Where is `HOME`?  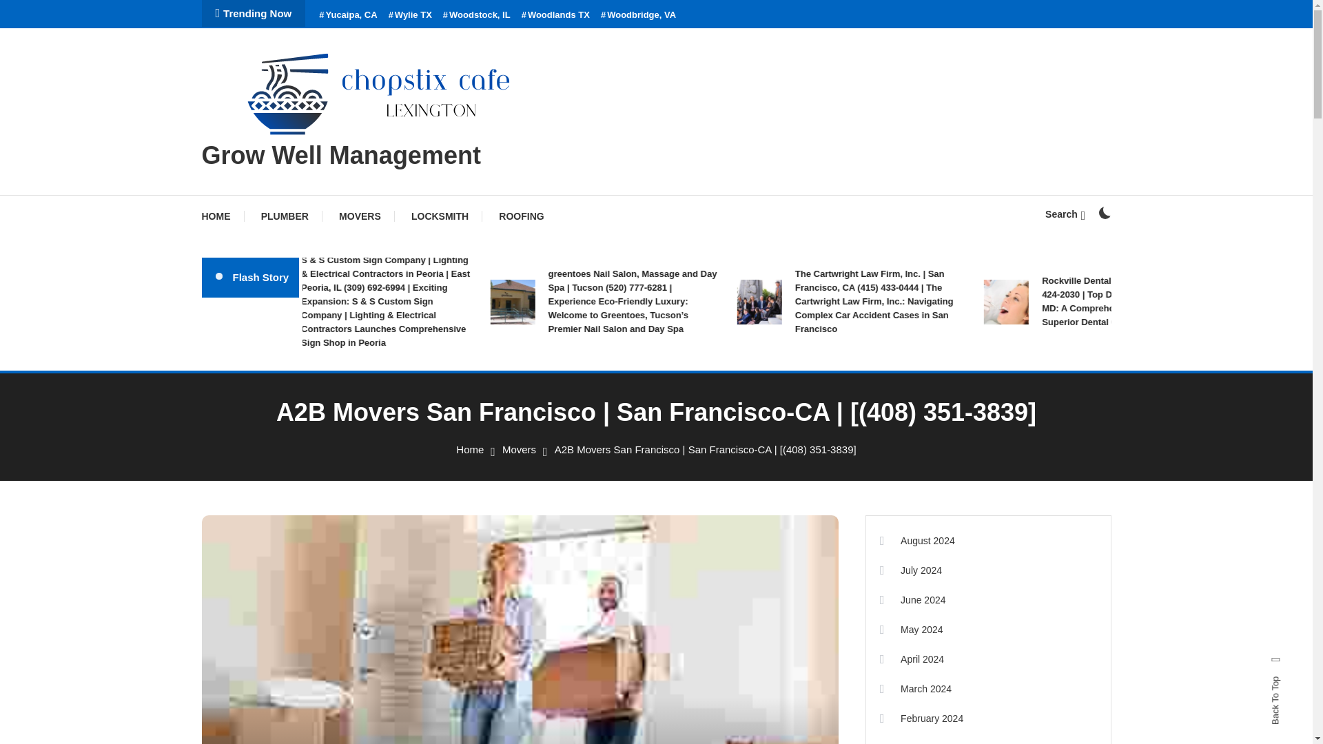 HOME is located at coordinates (222, 216).